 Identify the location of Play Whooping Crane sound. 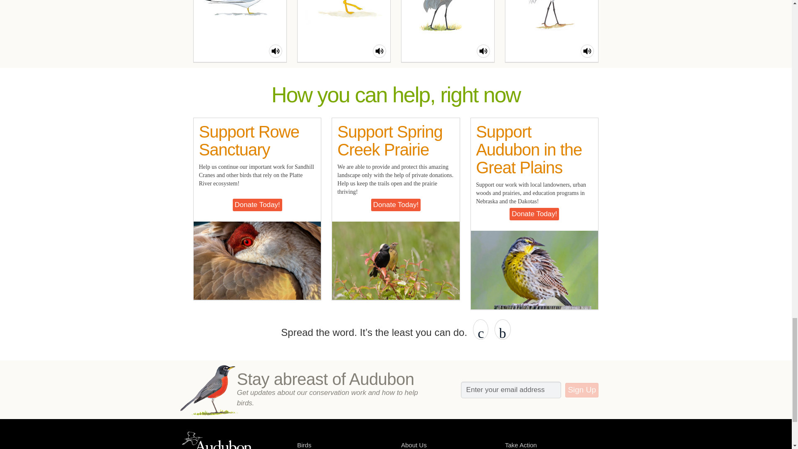
(587, 51).